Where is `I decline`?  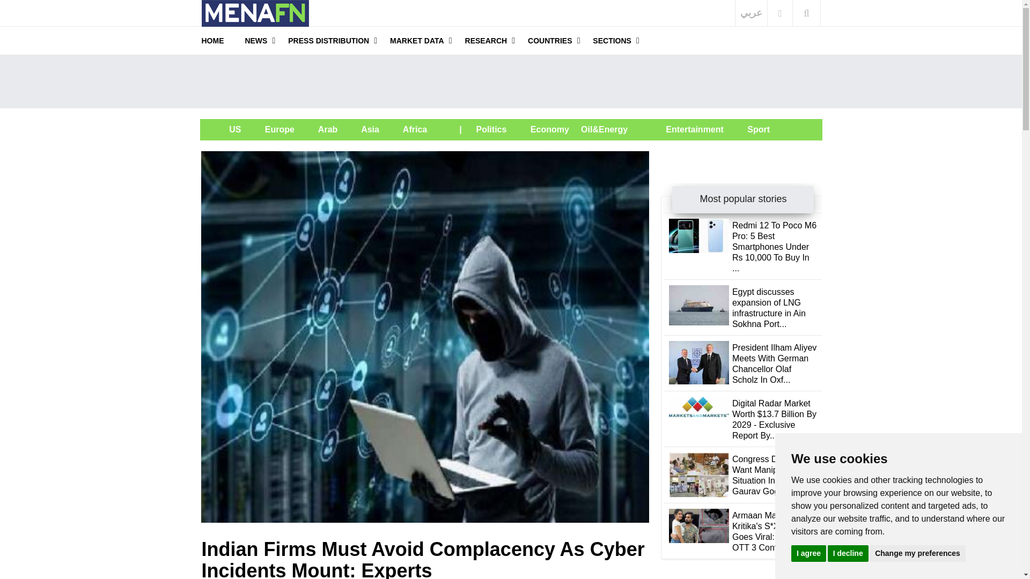
I decline is located at coordinates (848, 553).